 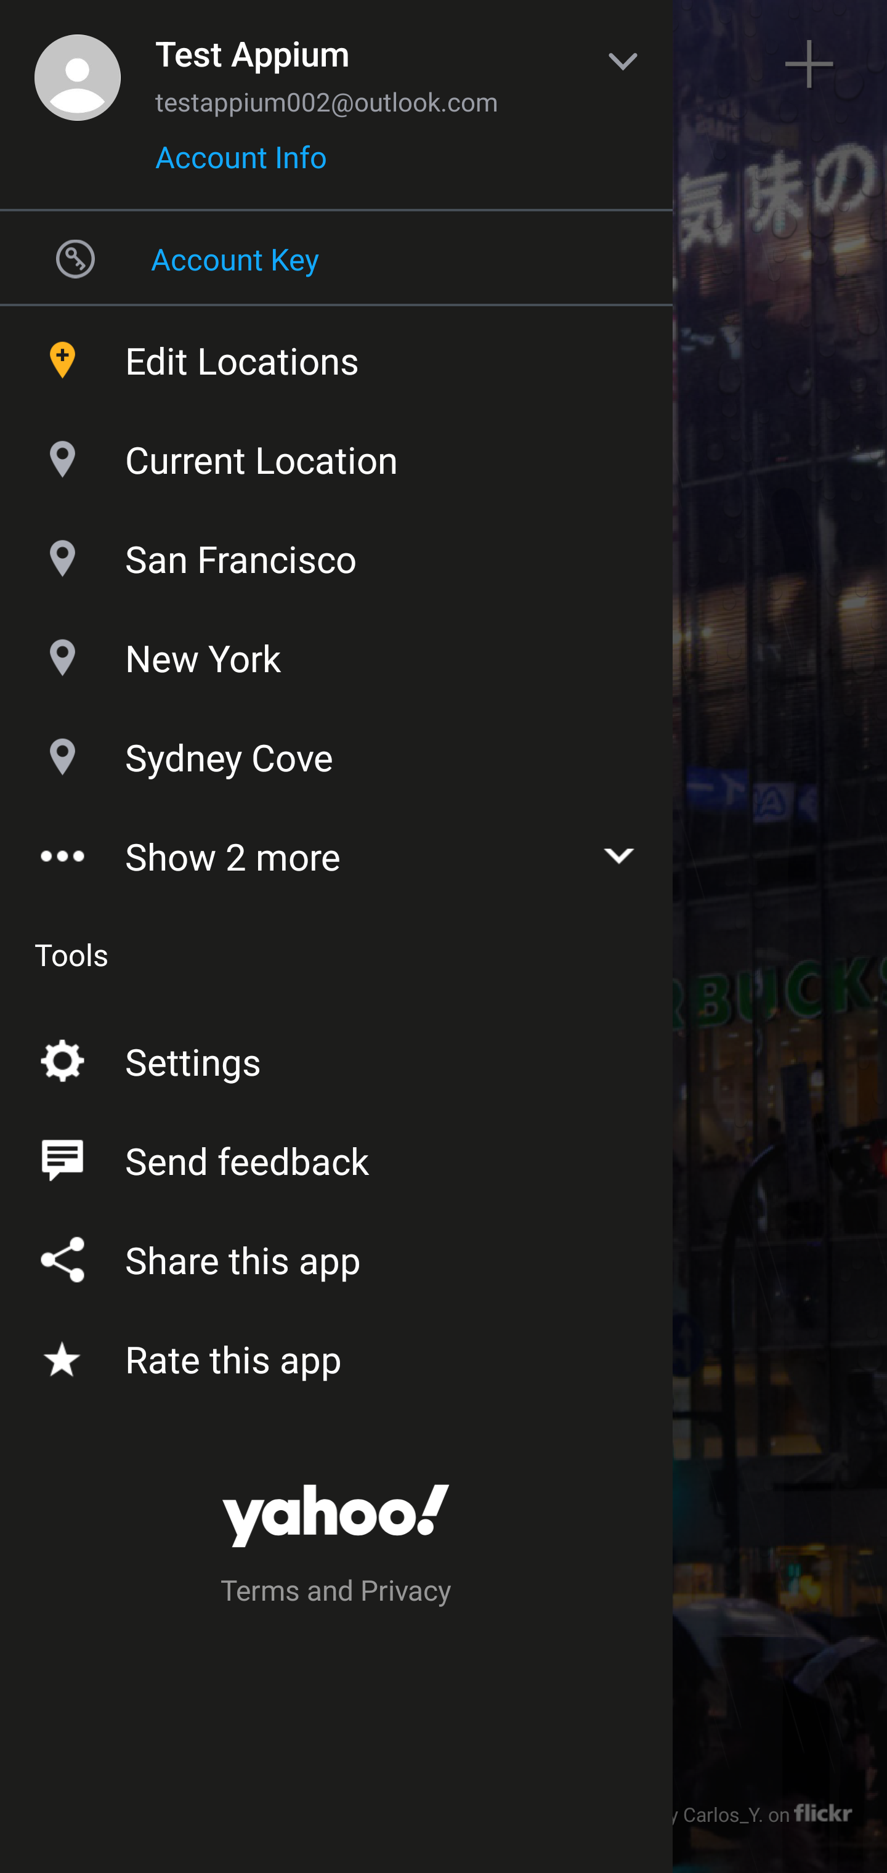 I want to click on San Francisco, so click(x=336, y=553).